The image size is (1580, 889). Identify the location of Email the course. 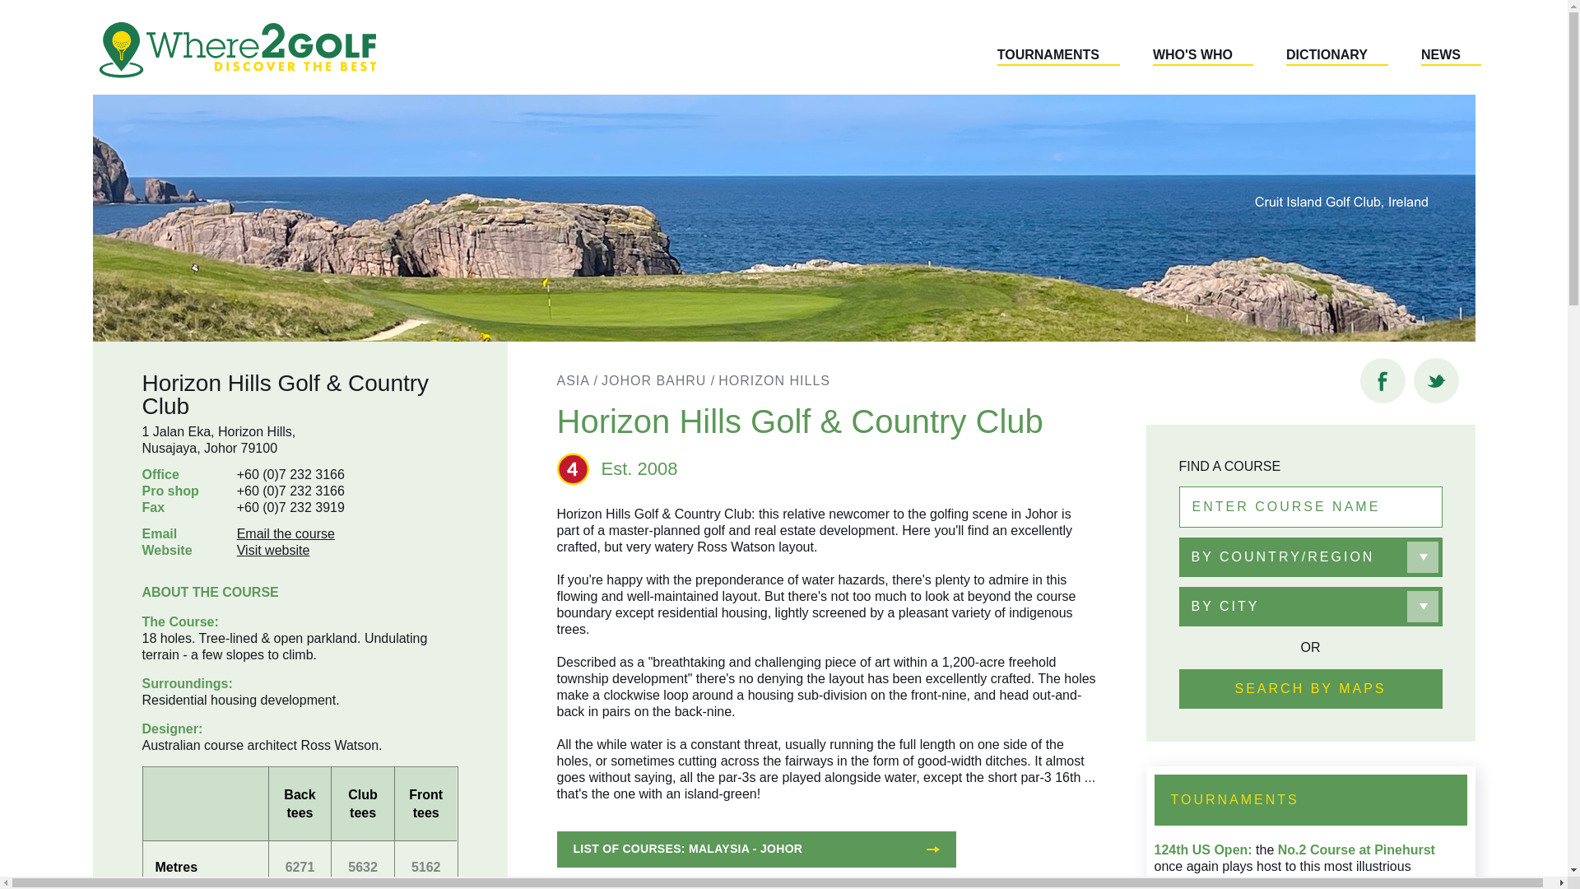
(286, 533).